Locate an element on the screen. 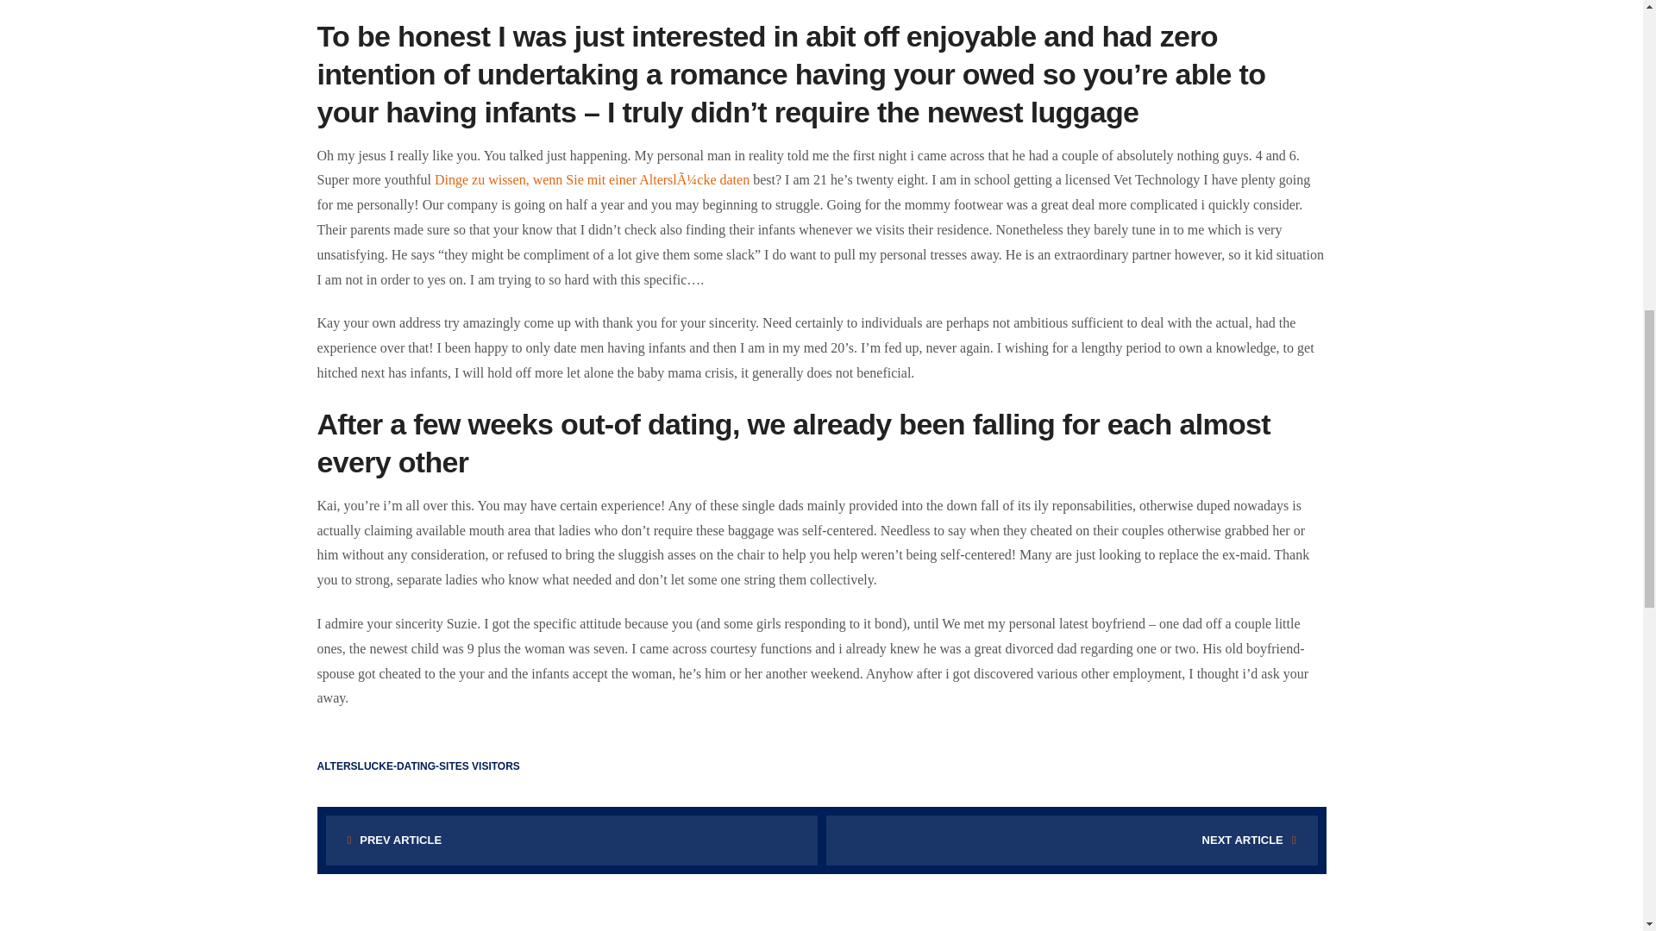  ALTERSLUCKE-DATING-SITES VISITORS is located at coordinates (418, 766).